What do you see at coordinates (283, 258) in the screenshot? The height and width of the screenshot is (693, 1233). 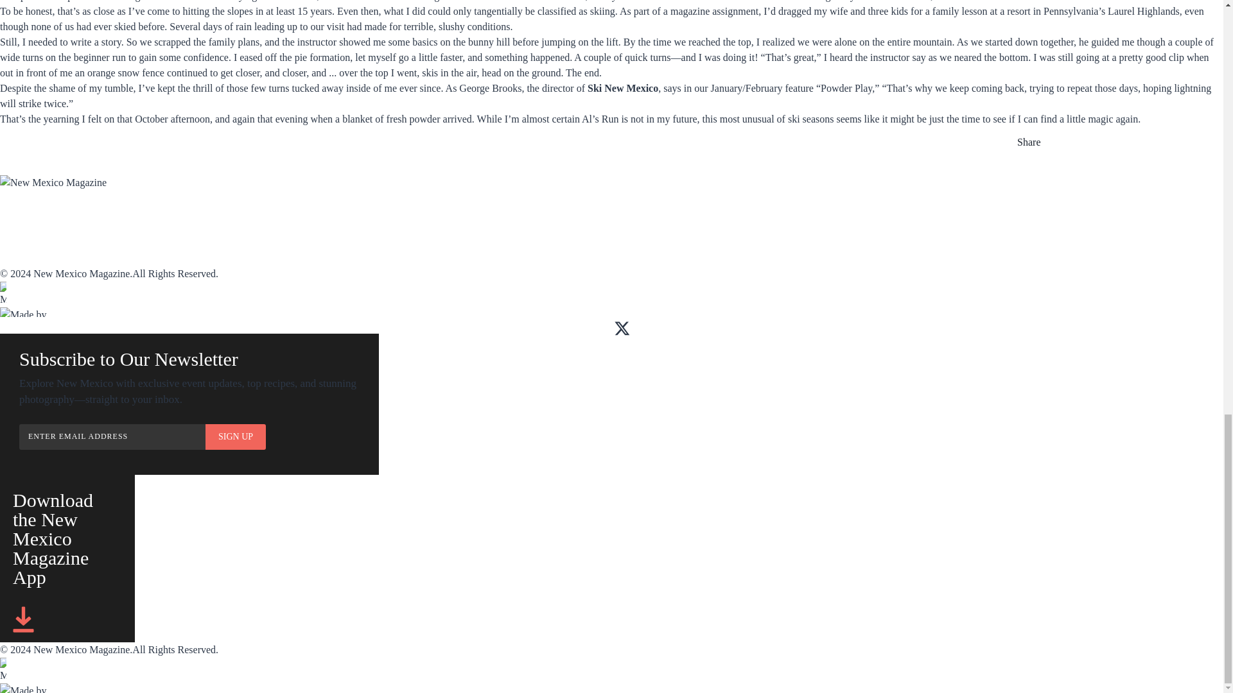 I see `Privacy Policy` at bounding box center [283, 258].